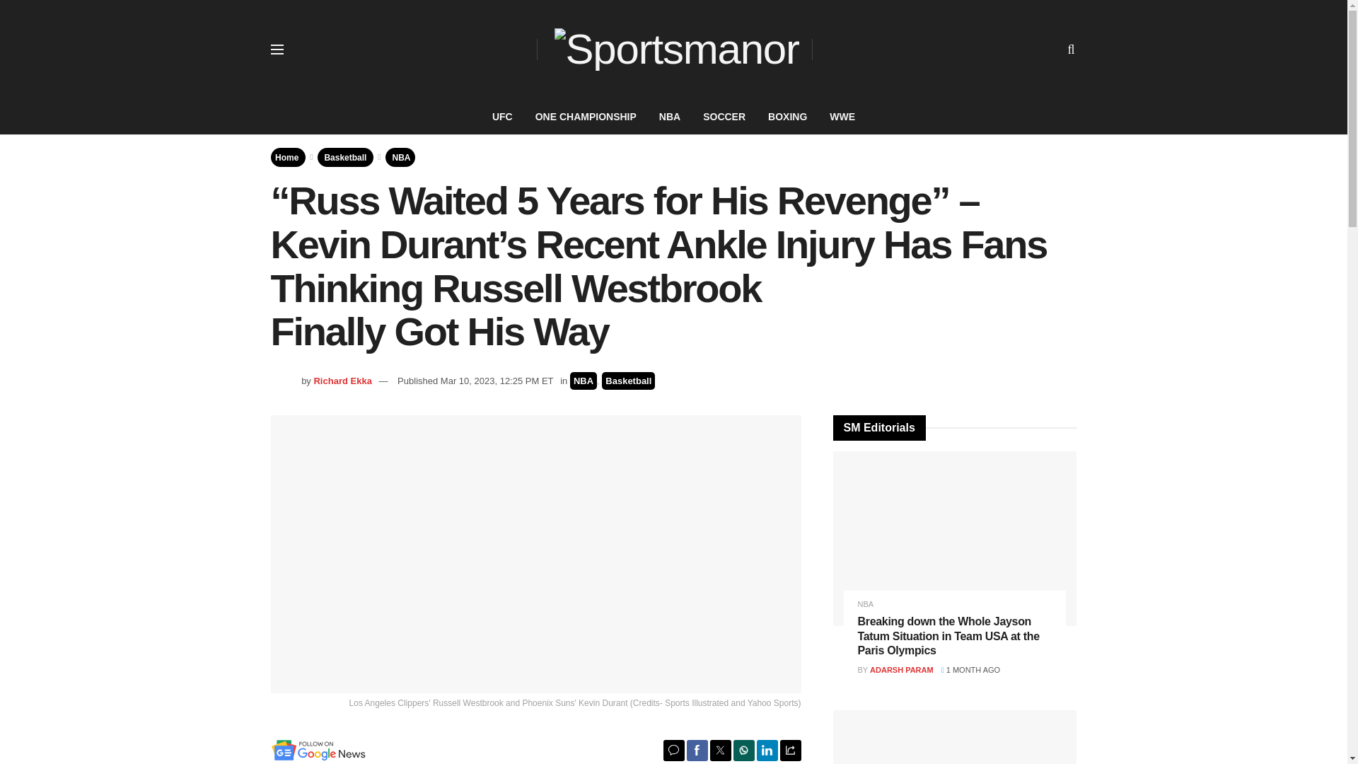 Image resolution: width=1358 pixels, height=764 pixels. I want to click on BOXING, so click(787, 117).